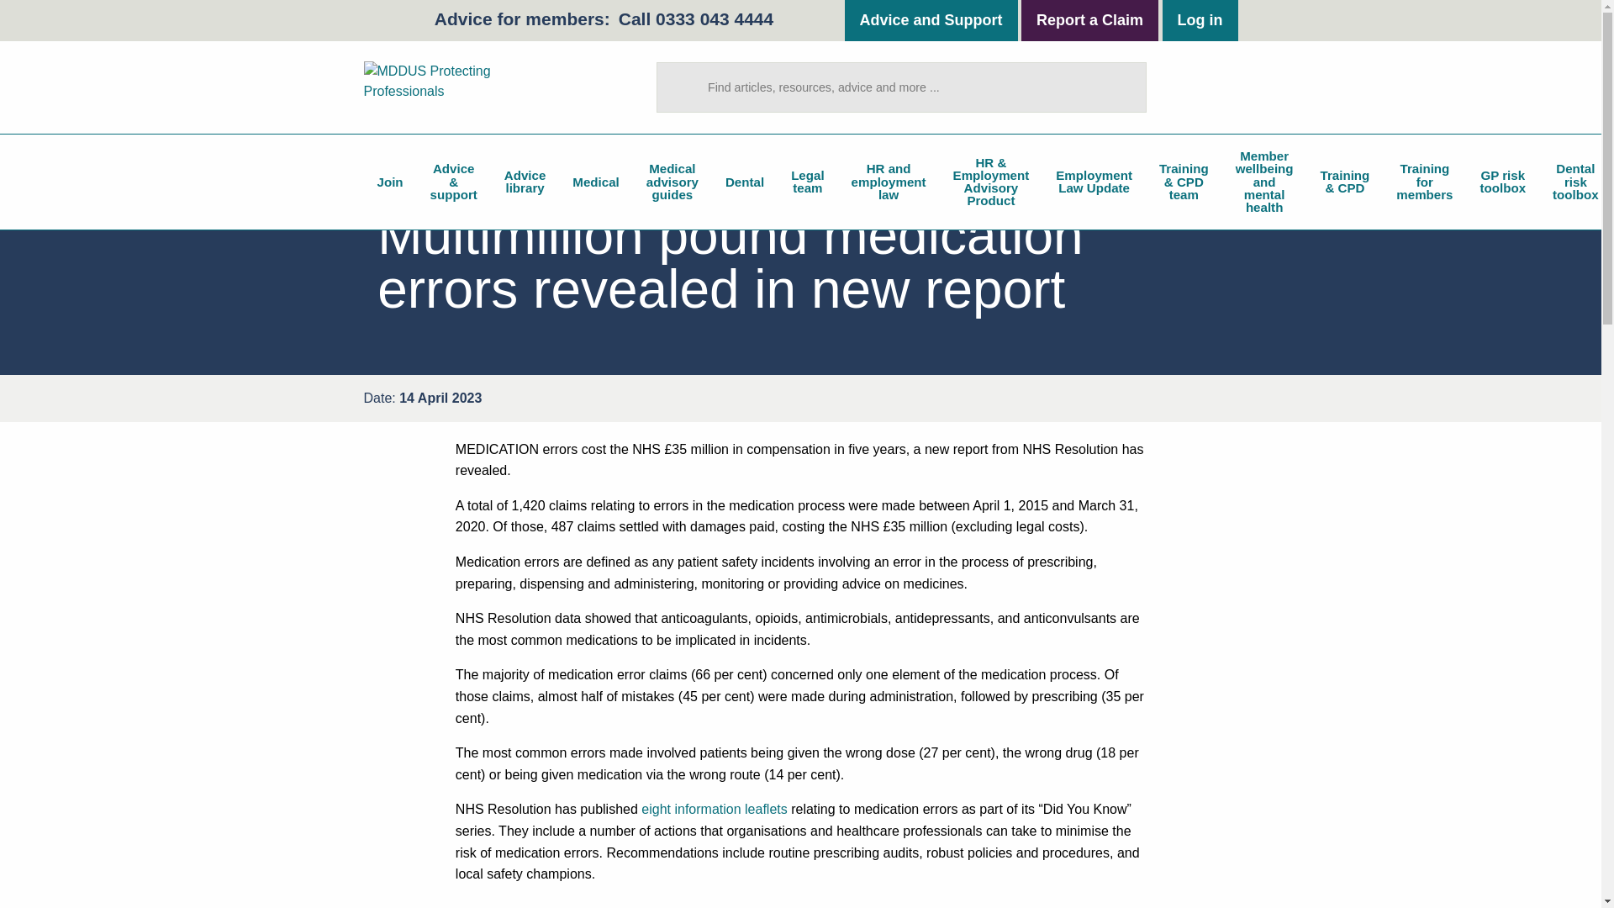 This screenshot has height=908, width=1614. I want to click on Log in, so click(1200, 20).